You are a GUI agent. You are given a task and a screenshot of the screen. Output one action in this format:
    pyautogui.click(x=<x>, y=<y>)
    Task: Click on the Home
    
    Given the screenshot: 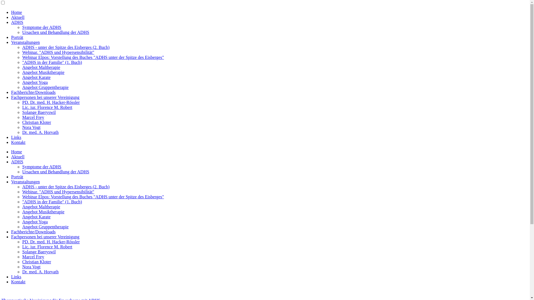 What is the action you would take?
    pyautogui.click(x=17, y=12)
    